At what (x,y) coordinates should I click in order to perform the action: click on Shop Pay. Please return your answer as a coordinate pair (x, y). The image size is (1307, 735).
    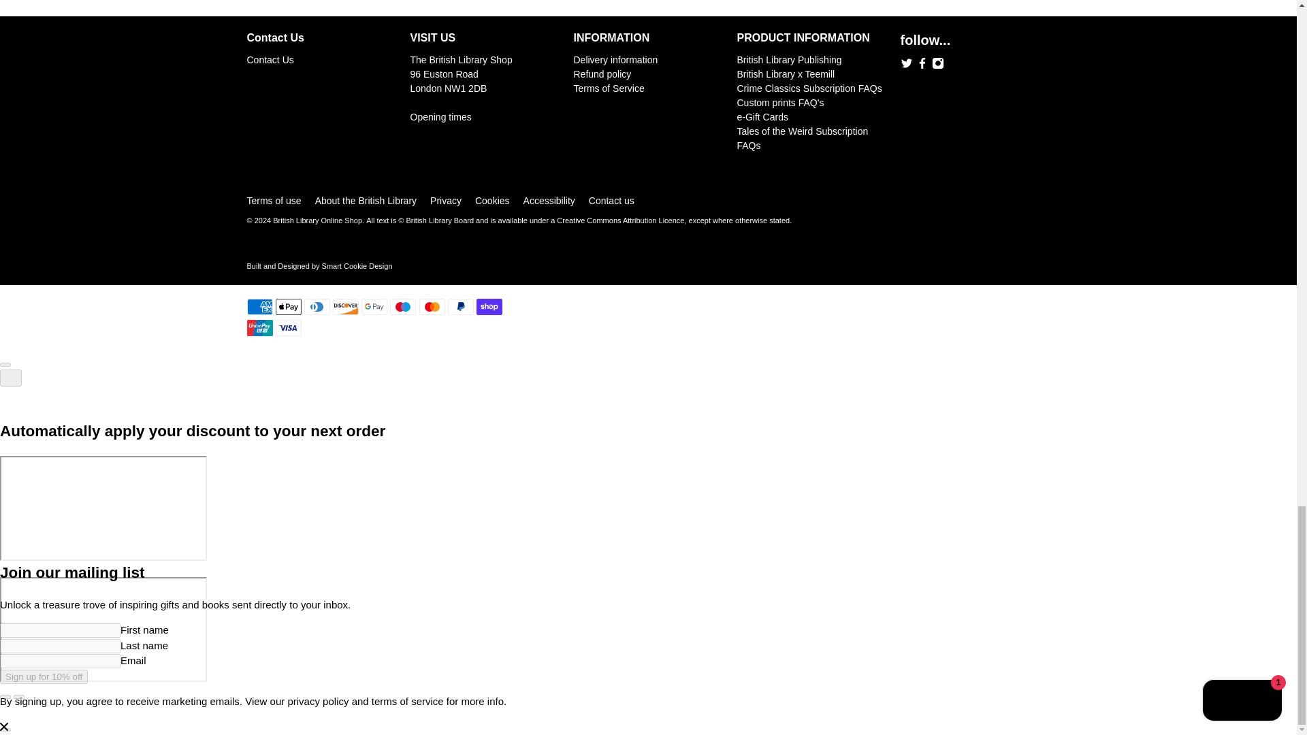
    Looking at the image, I should click on (489, 306).